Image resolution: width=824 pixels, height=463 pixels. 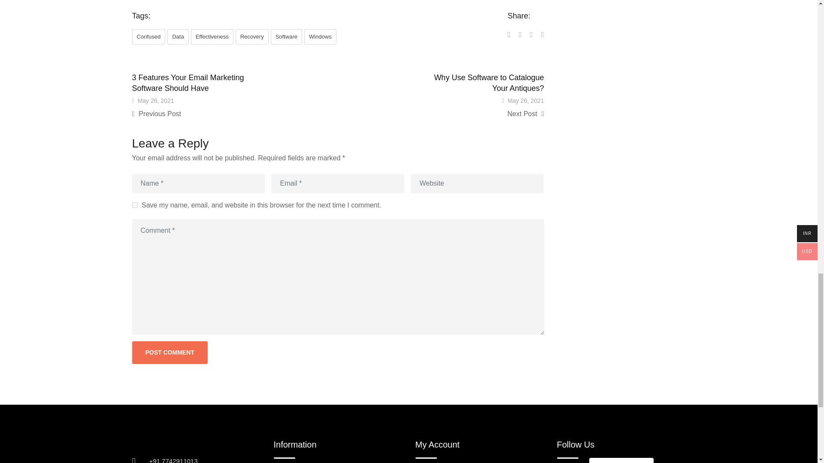 What do you see at coordinates (148, 37) in the screenshot?
I see `Confused` at bounding box center [148, 37].